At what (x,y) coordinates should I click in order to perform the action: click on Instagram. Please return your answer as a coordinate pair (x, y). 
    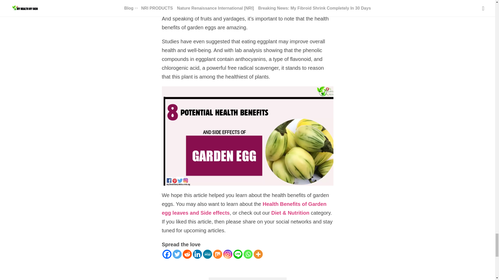
    Looking at the image, I should click on (227, 254).